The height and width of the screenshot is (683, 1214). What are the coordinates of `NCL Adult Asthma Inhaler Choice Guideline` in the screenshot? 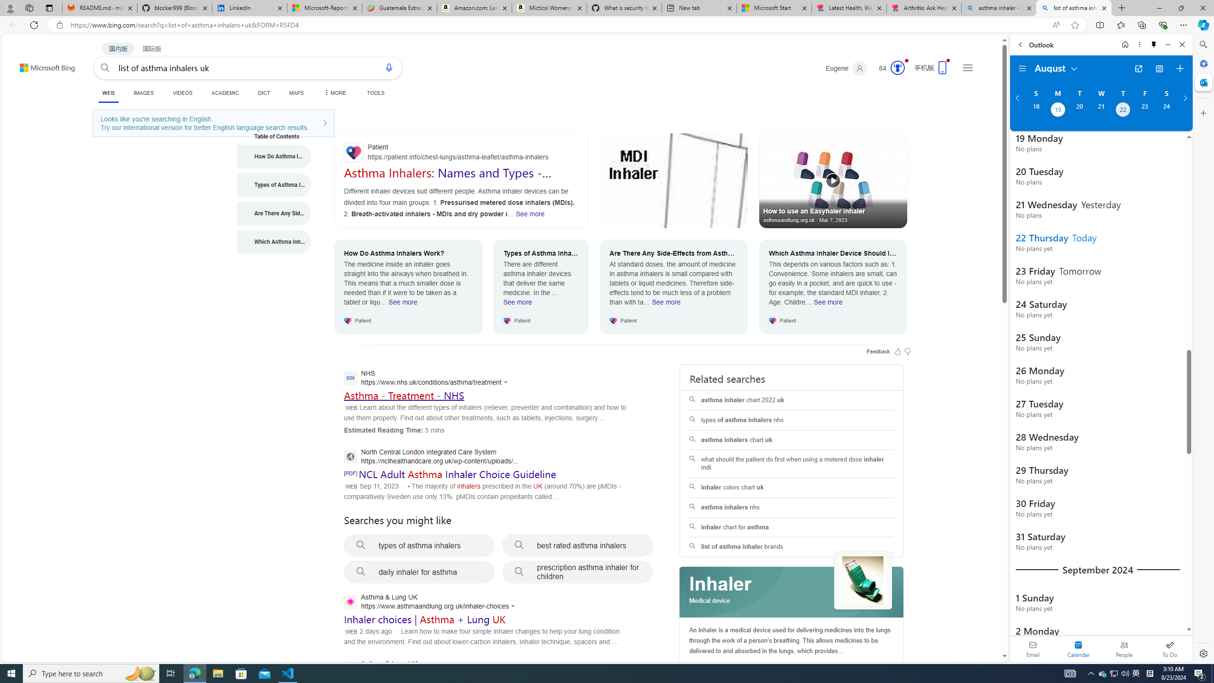 It's located at (457, 474).